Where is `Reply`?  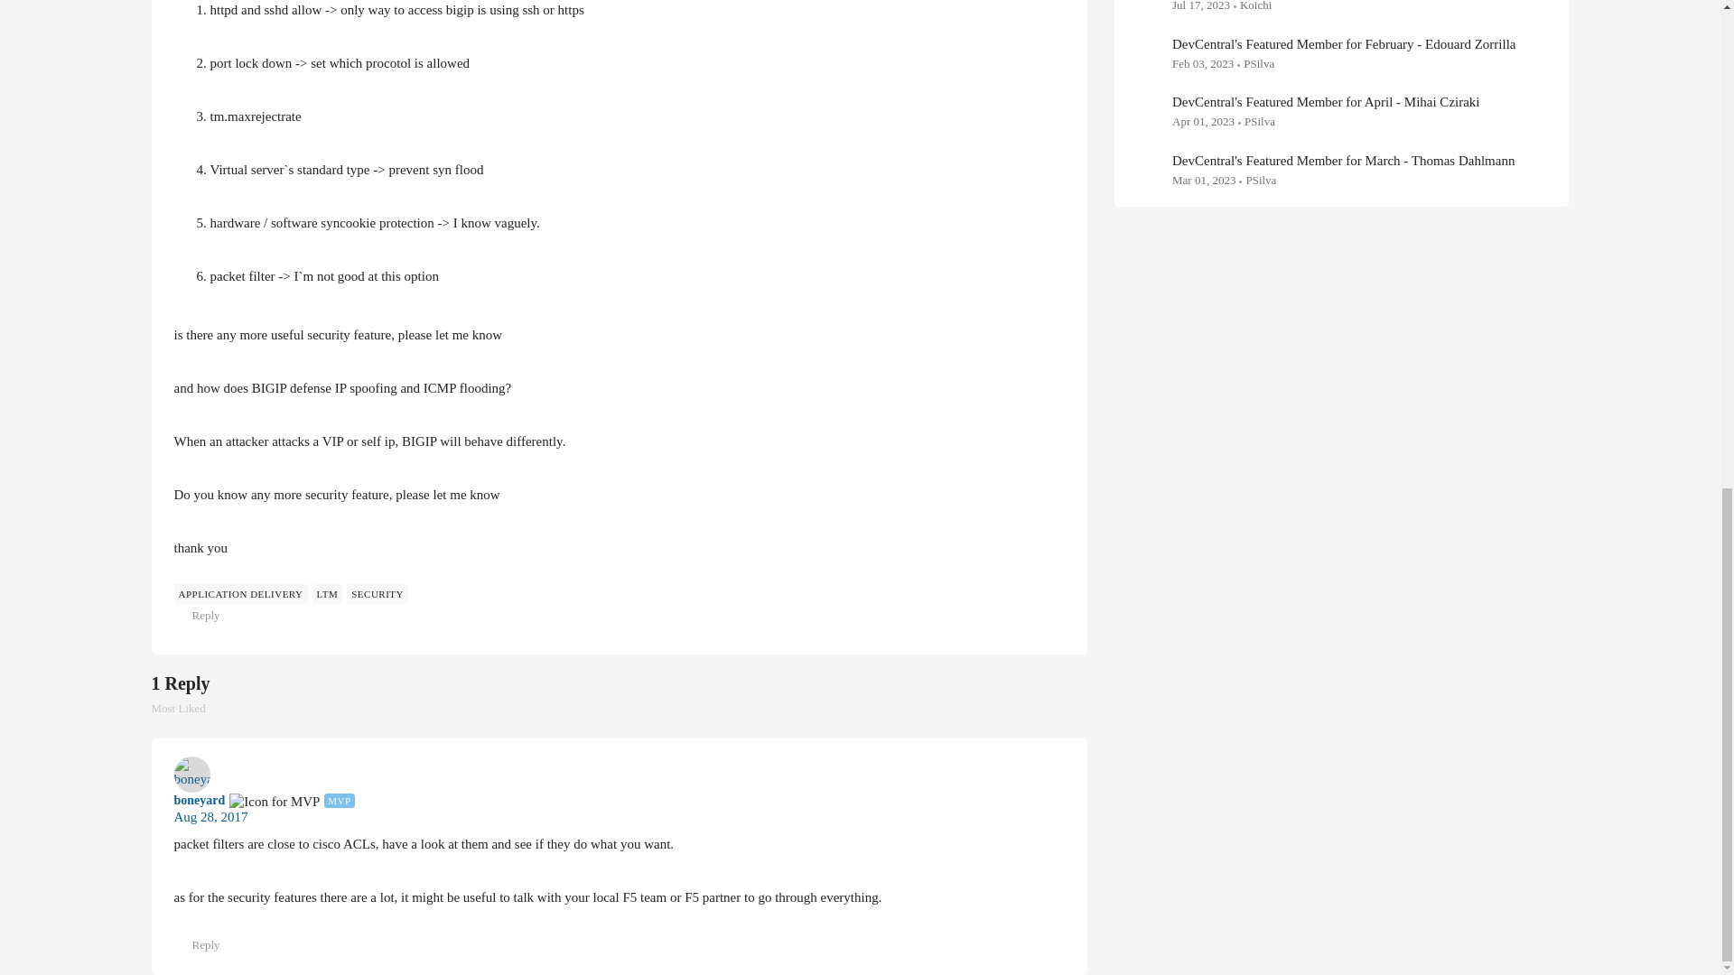
Reply is located at coordinates (199, 616).